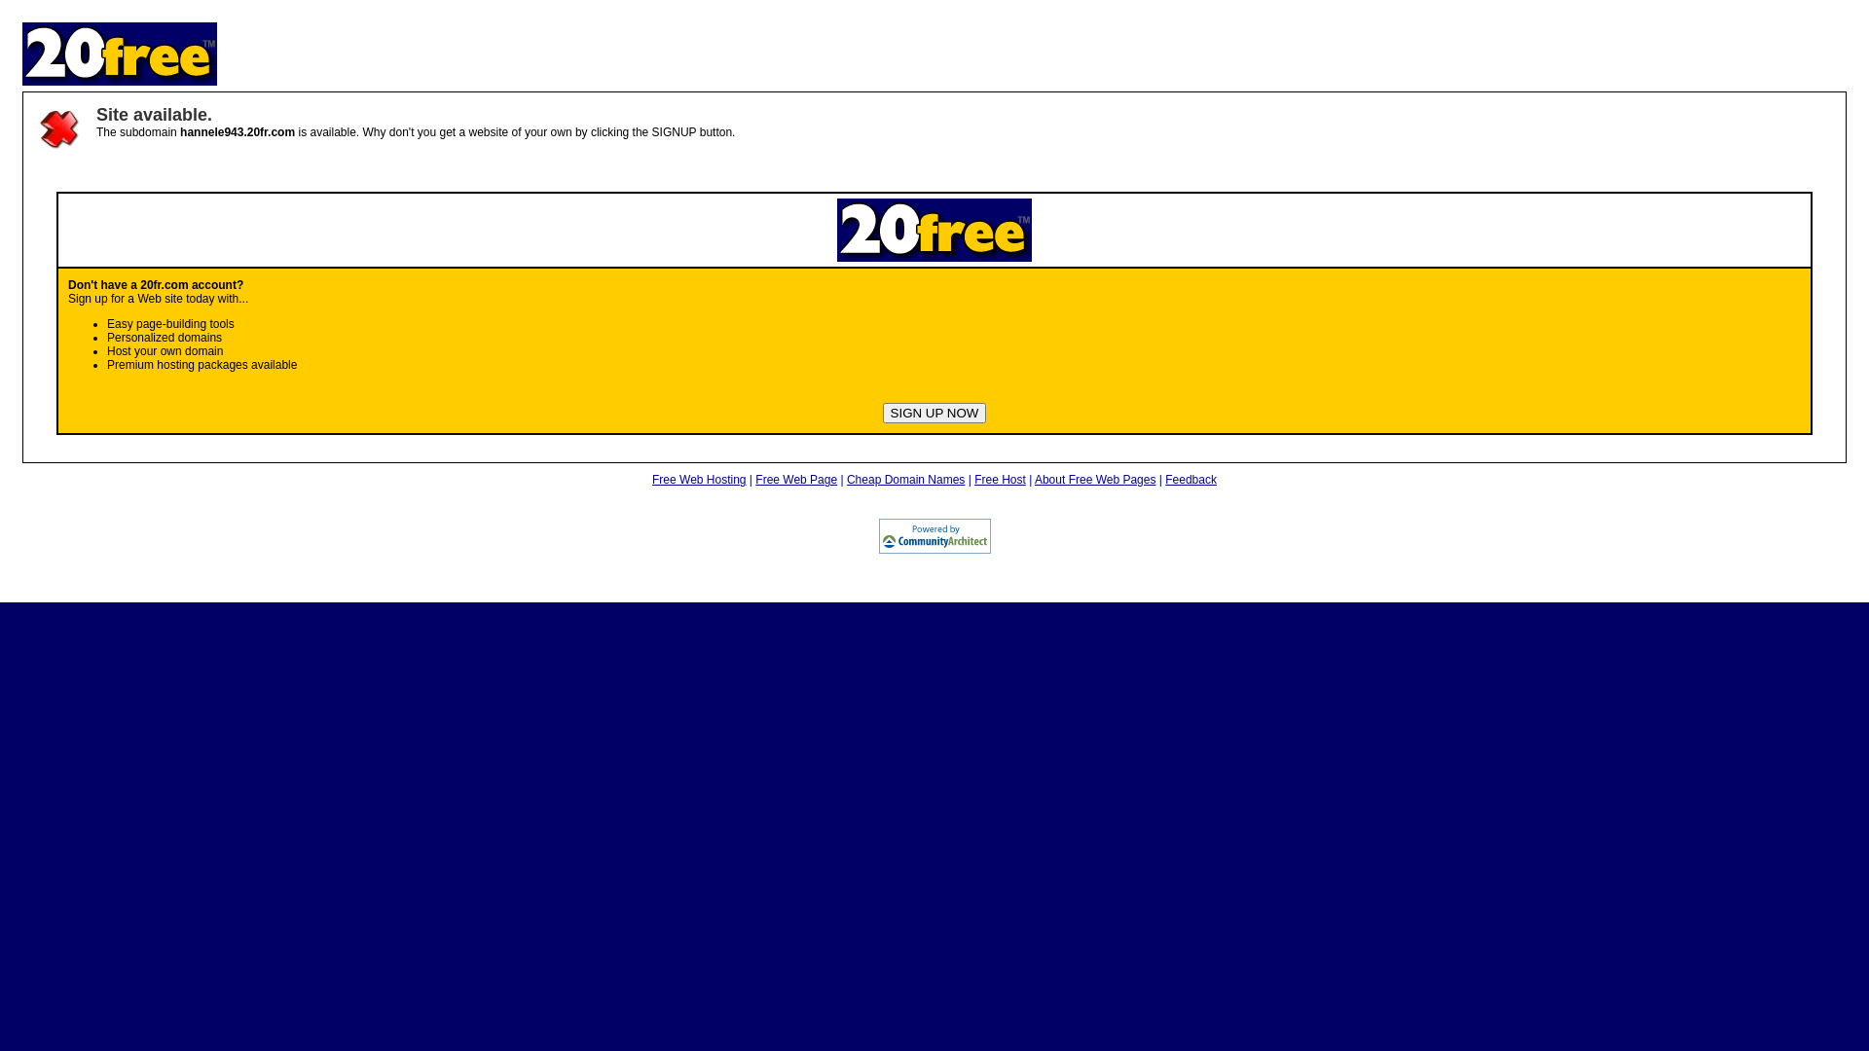 The width and height of the screenshot is (1869, 1051). I want to click on Feedback, so click(1191, 480).